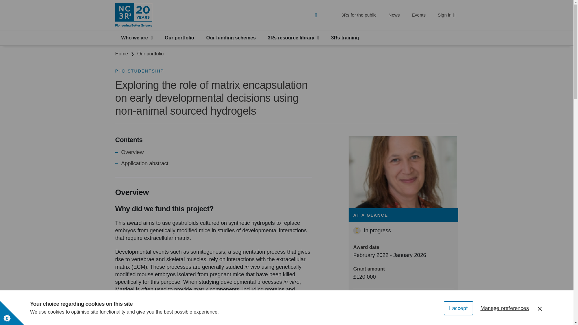  Describe the element at coordinates (359, 15) in the screenshot. I see `3Rs for the public` at that location.